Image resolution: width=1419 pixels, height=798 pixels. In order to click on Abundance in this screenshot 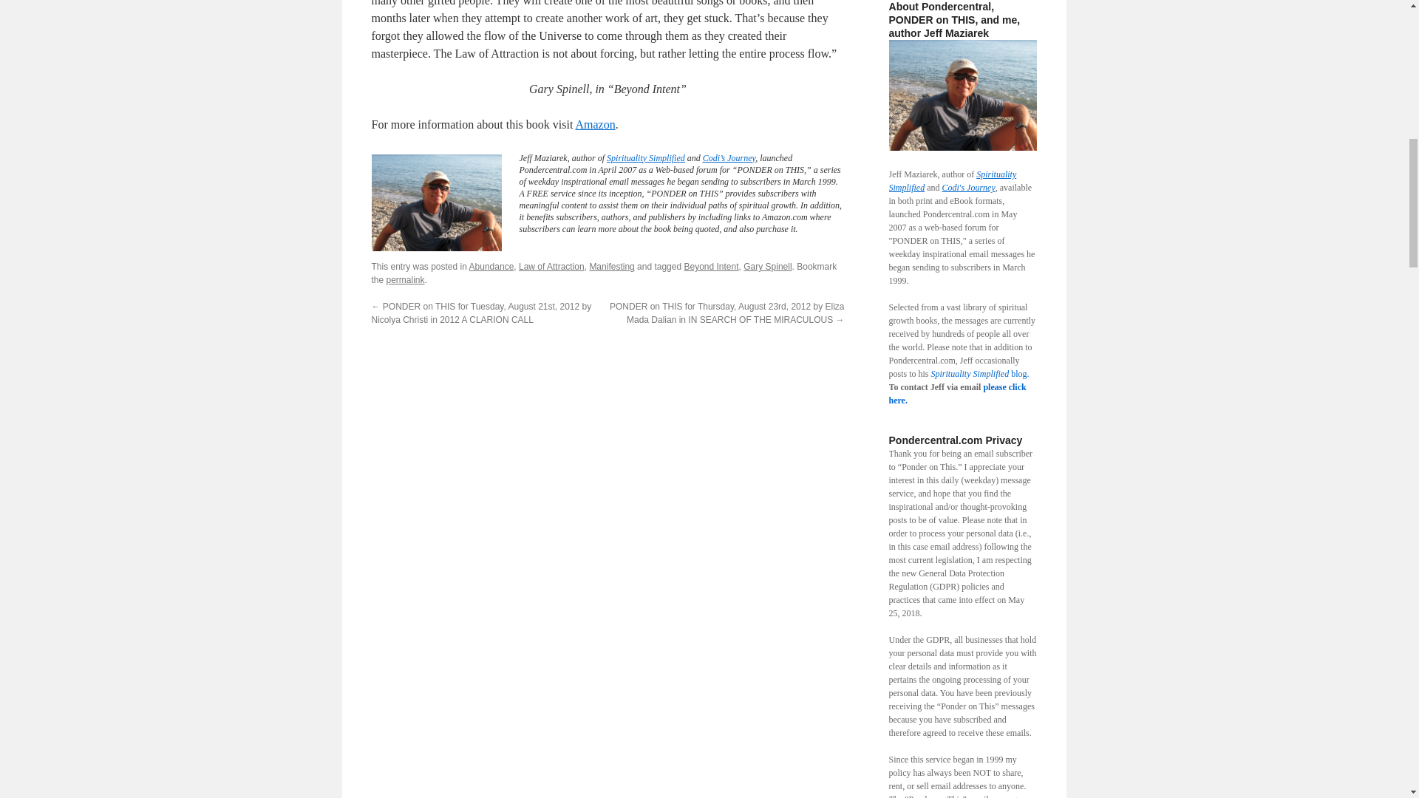, I will do `click(491, 267)`.